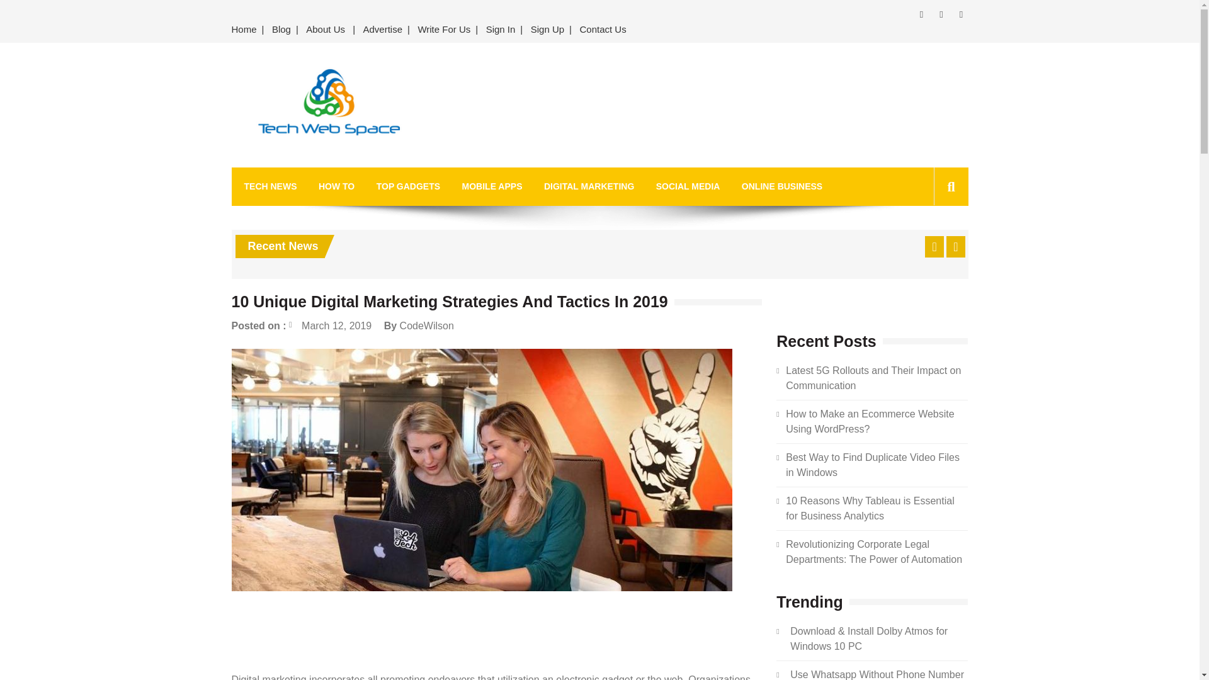 The height and width of the screenshot is (680, 1209). Describe the element at coordinates (247, 30) in the screenshot. I see `Home` at that location.